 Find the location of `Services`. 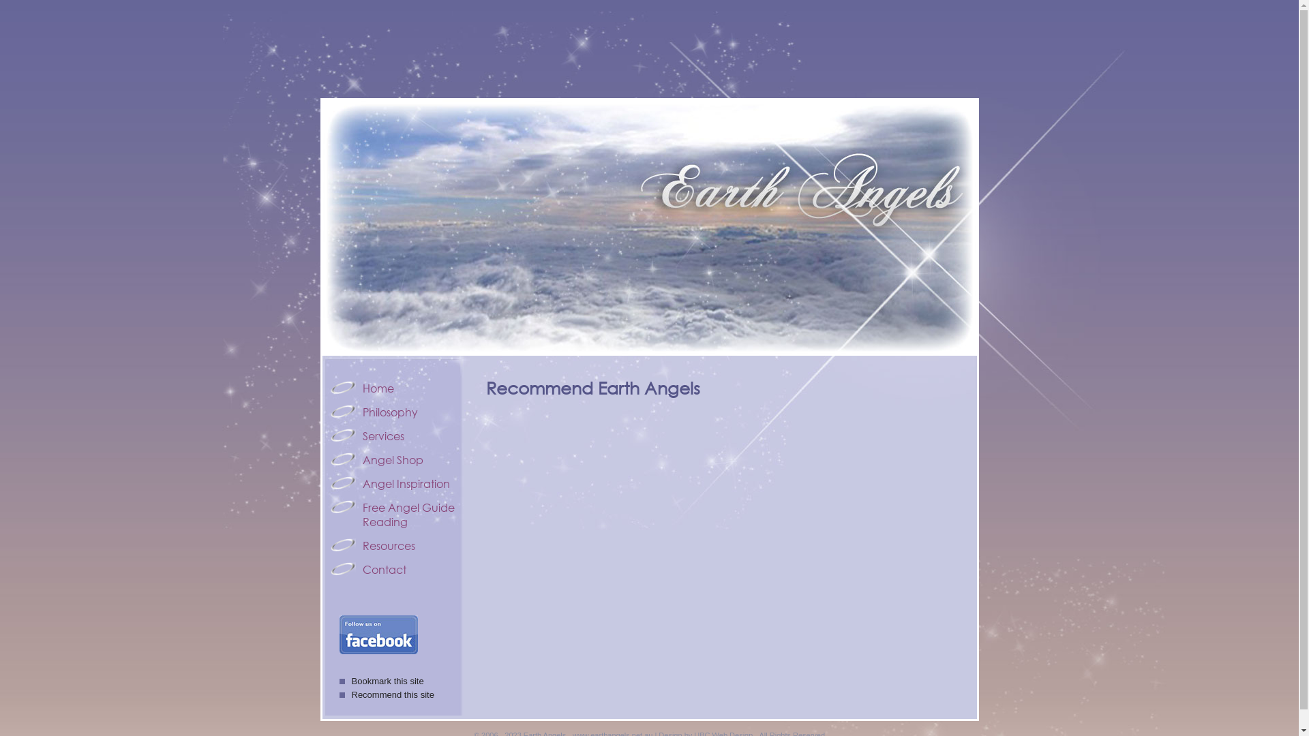

Services is located at coordinates (394, 436).